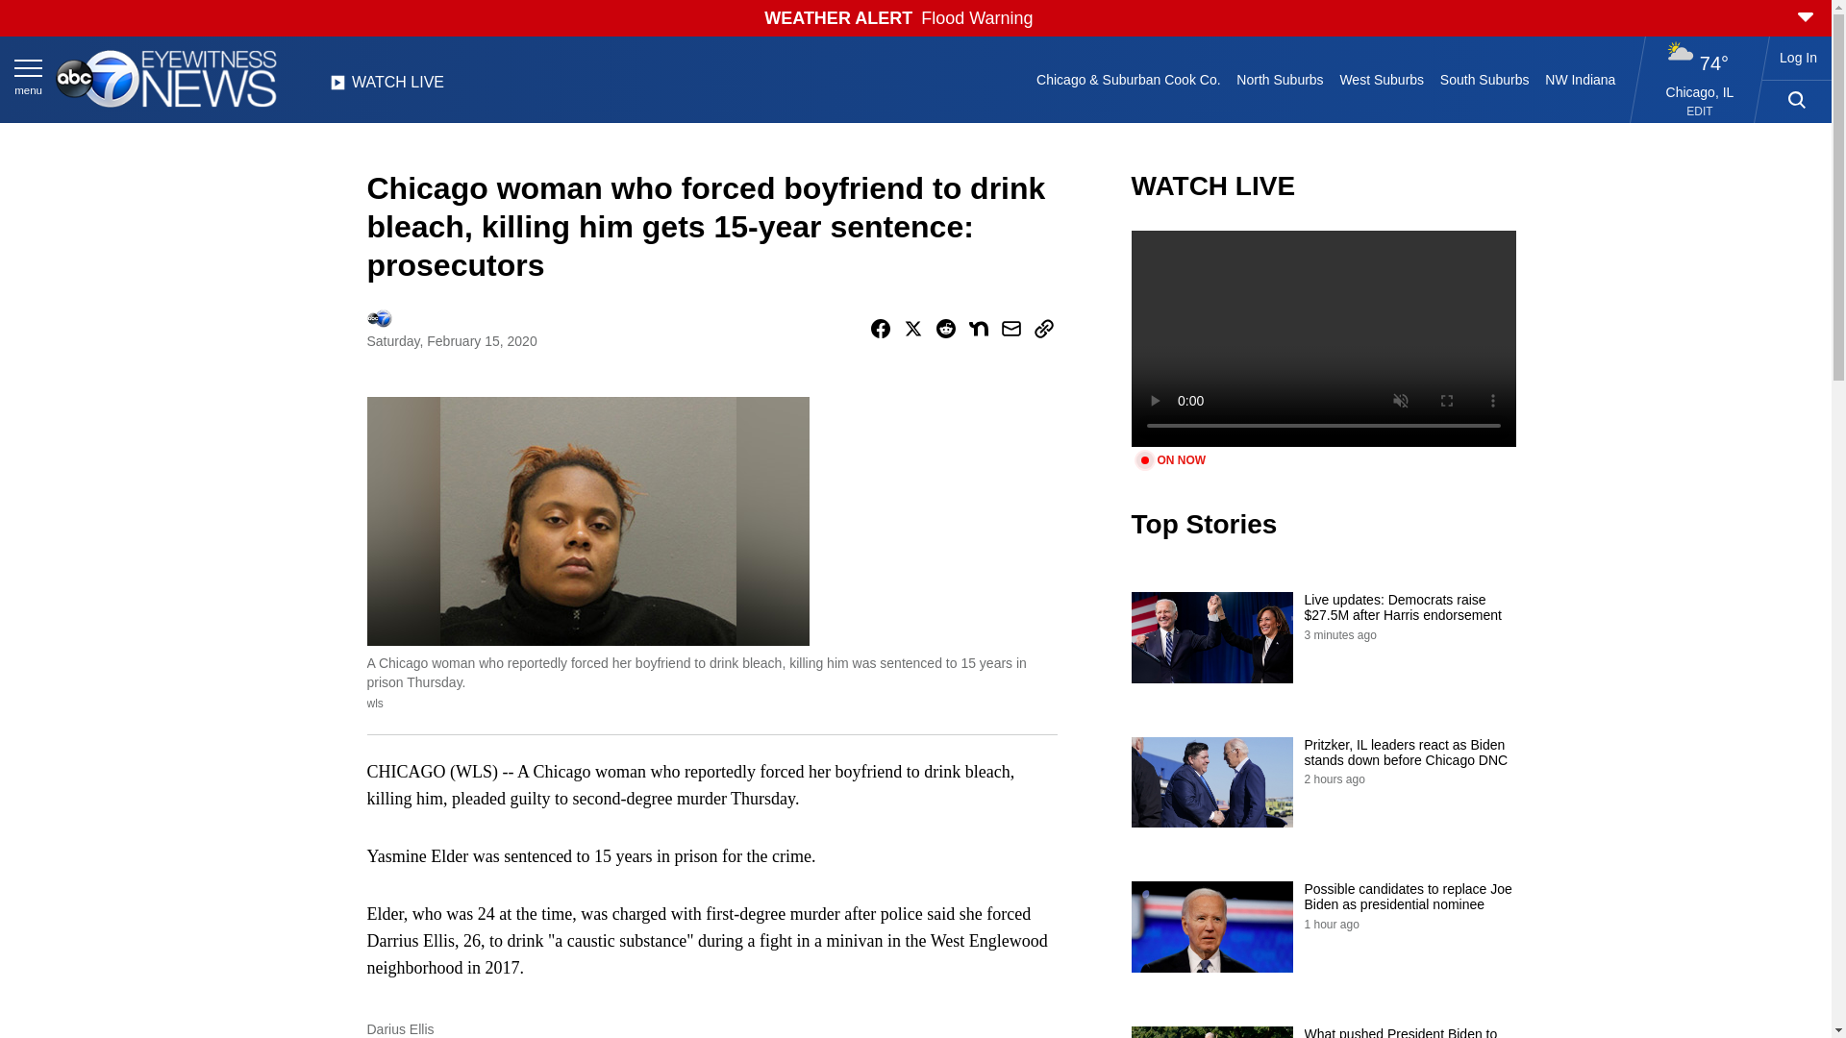 The width and height of the screenshot is (1846, 1038). What do you see at coordinates (1280, 79) in the screenshot?
I see `North Suburbs` at bounding box center [1280, 79].